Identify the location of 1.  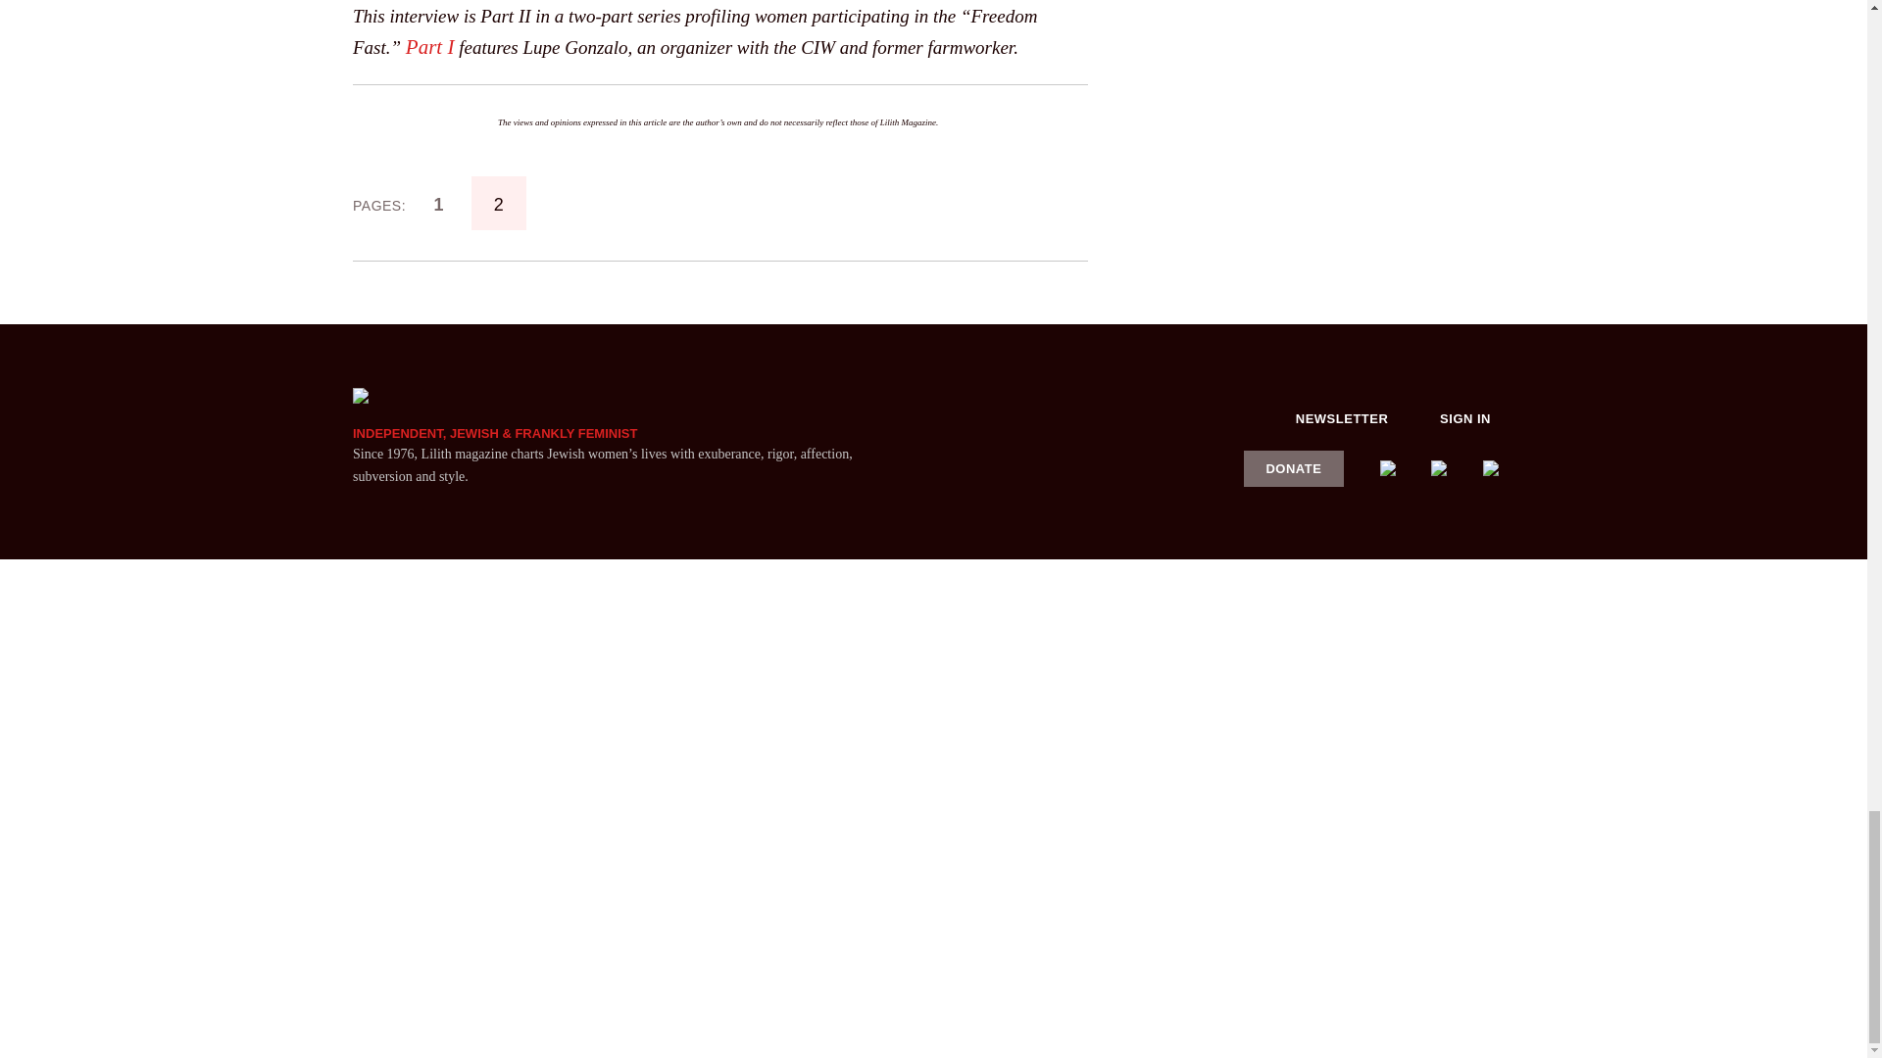
(438, 204).